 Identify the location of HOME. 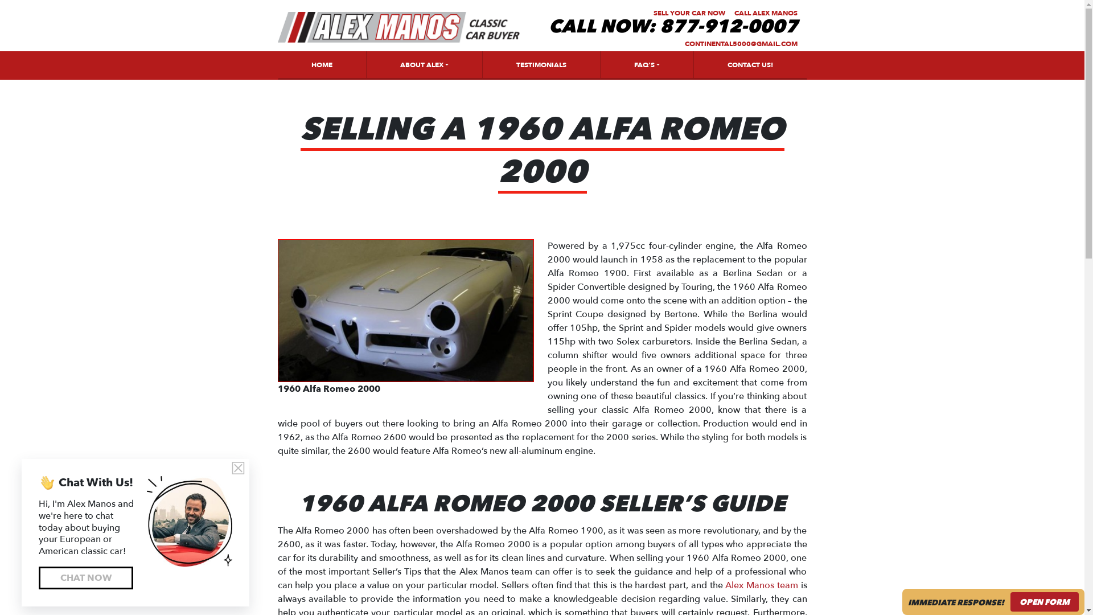
(322, 65).